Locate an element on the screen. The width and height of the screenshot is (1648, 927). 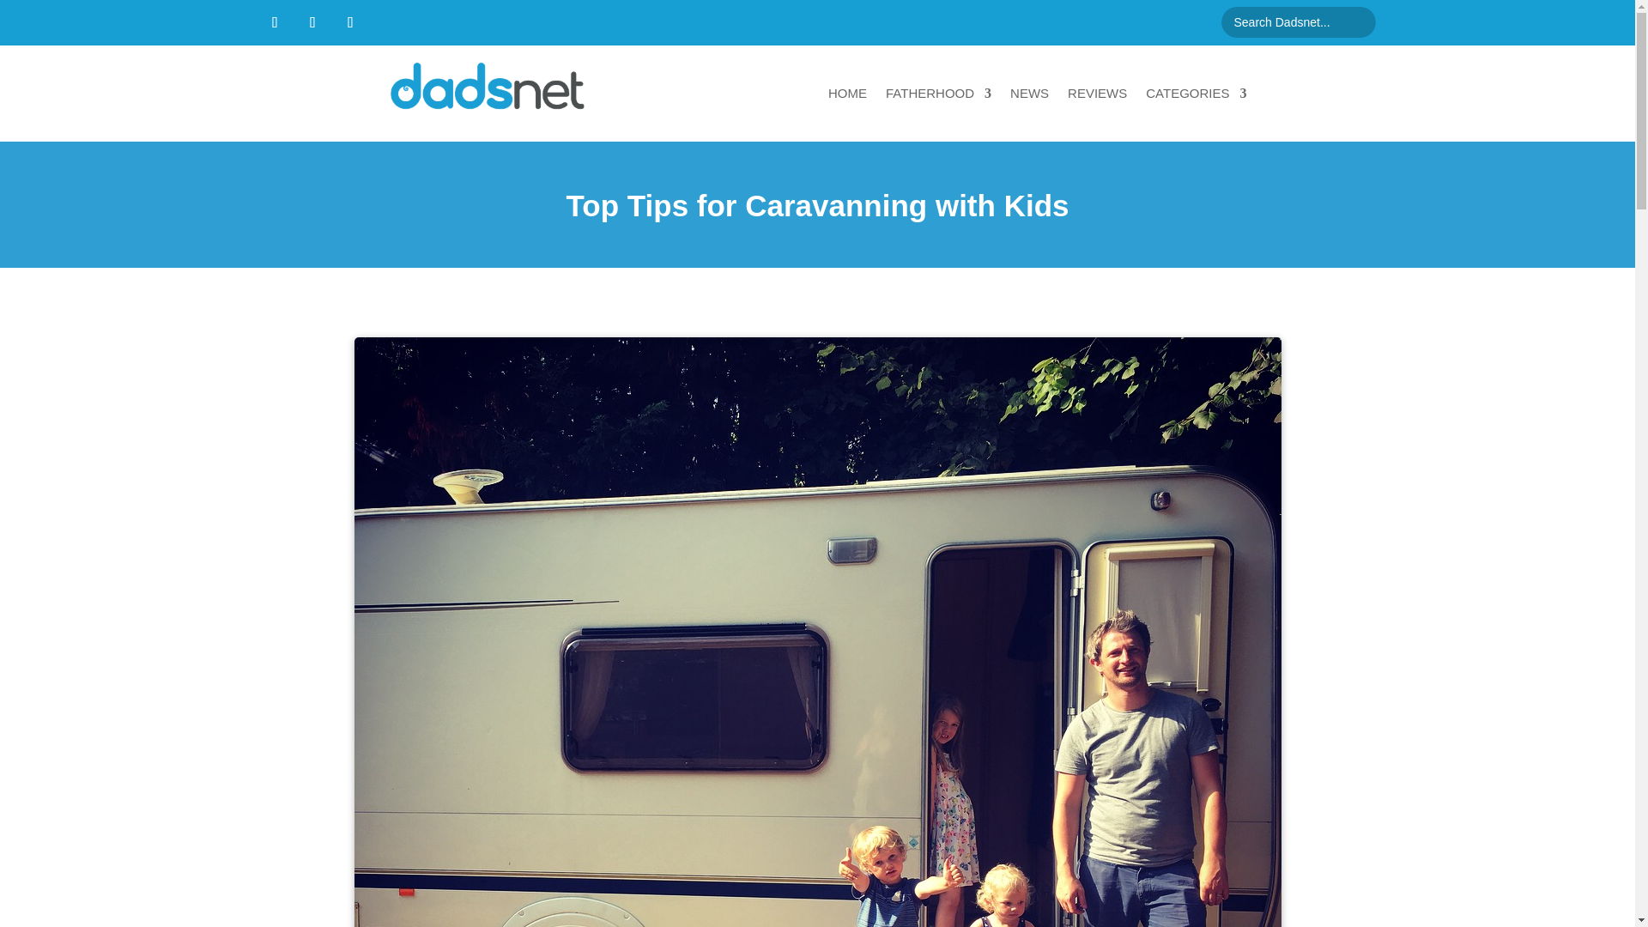
REVIEWS is located at coordinates (1097, 93).